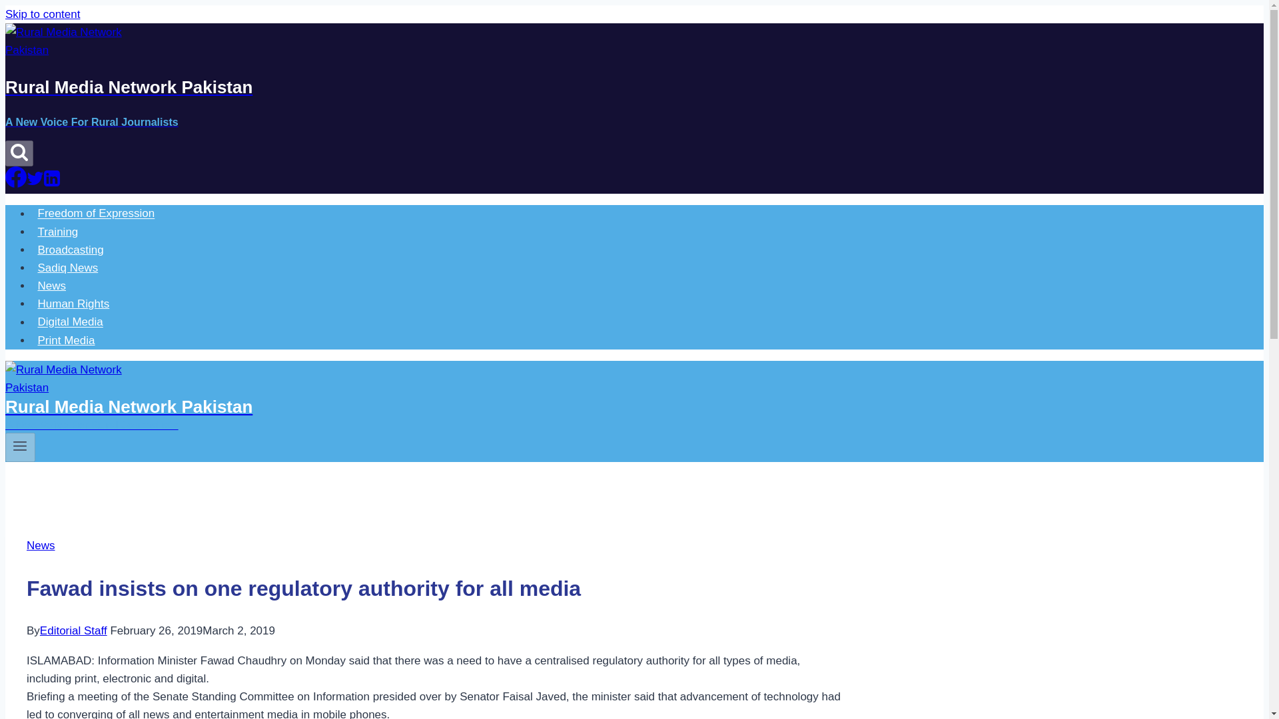 The image size is (1279, 719). I want to click on Facebook, so click(16, 184).